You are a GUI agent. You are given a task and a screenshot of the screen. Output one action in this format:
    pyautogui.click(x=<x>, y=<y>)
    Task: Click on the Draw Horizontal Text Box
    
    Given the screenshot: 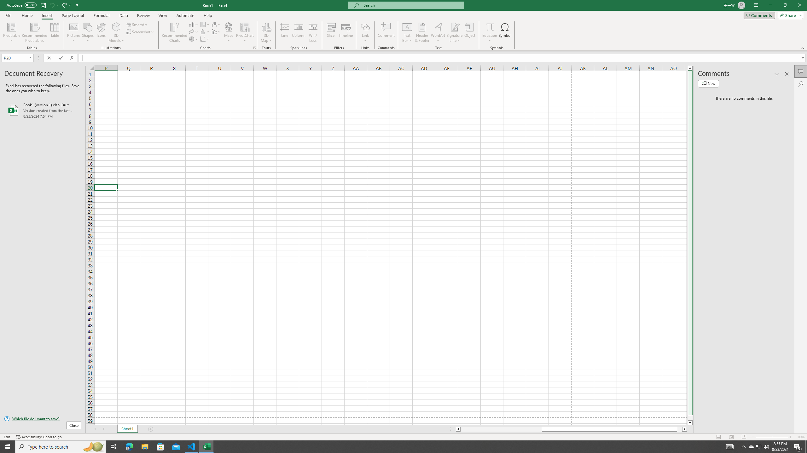 What is the action you would take?
    pyautogui.click(x=407, y=27)
    